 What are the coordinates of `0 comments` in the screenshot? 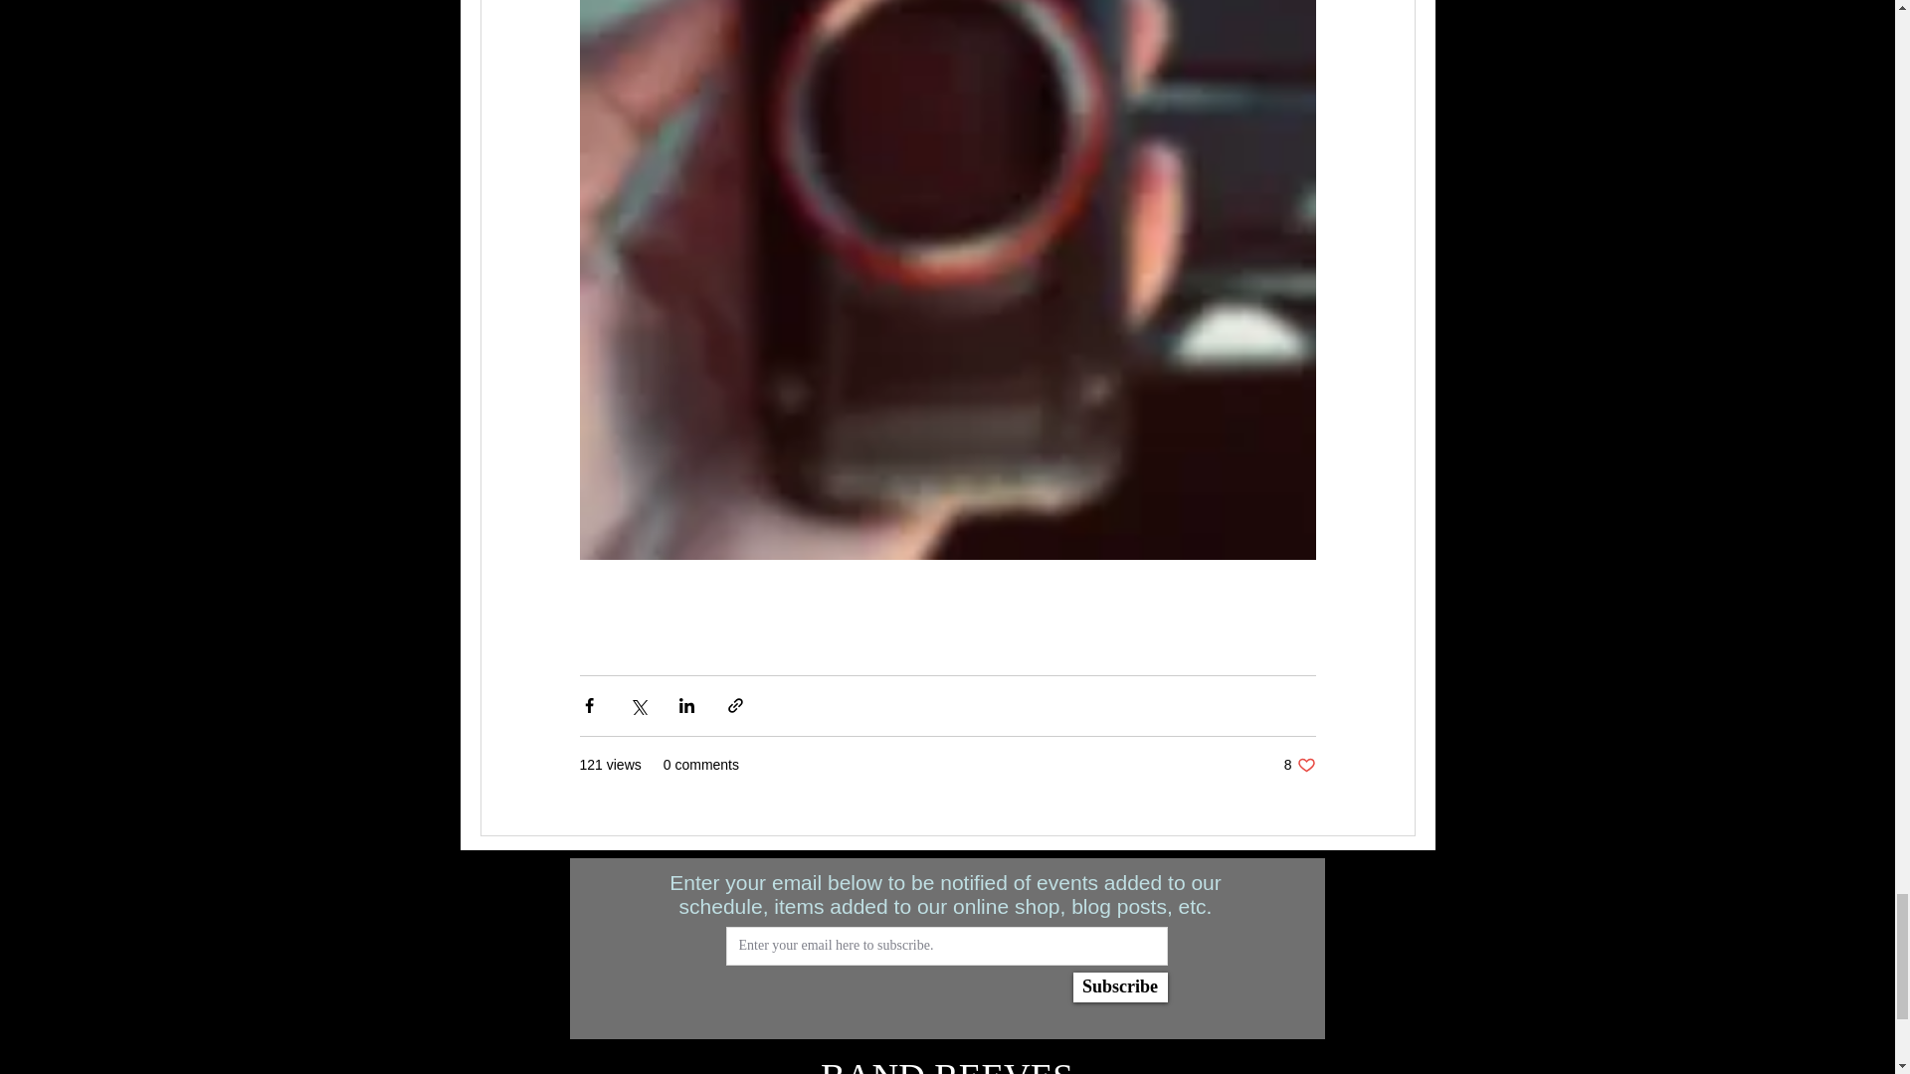 It's located at (700, 765).